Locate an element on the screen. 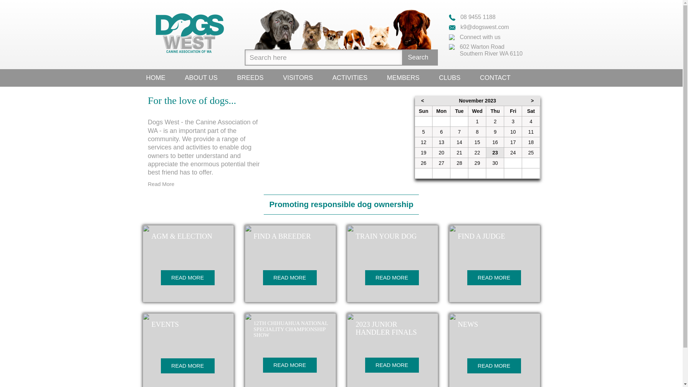  VISITORS is located at coordinates (298, 78).